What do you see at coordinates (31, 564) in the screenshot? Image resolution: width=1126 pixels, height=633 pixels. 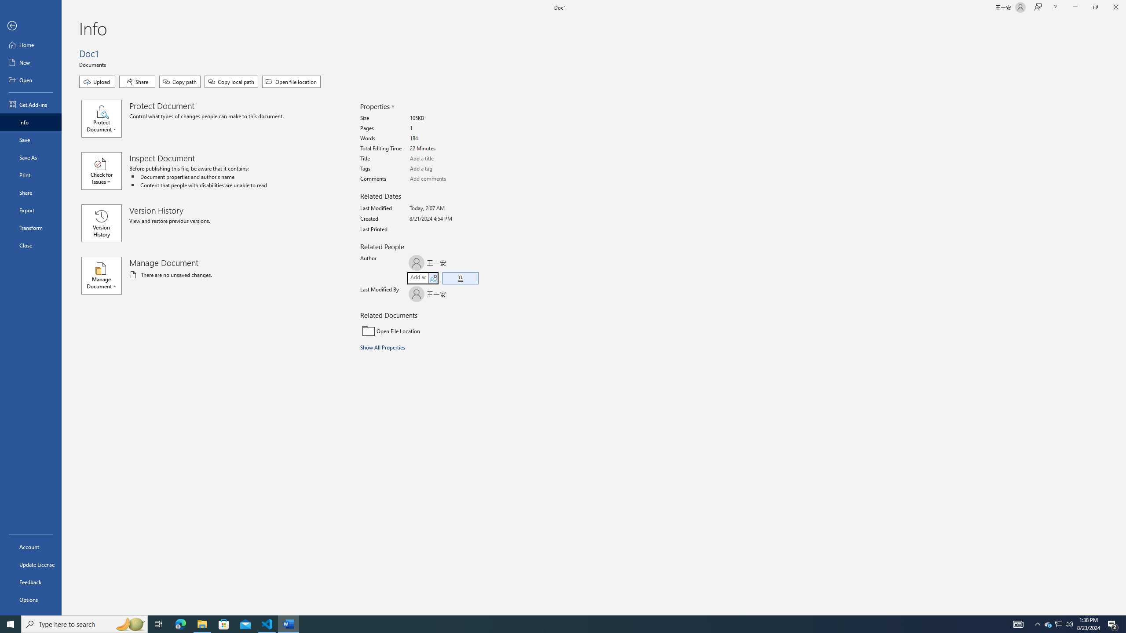 I see `Update License` at bounding box center [31, 564].